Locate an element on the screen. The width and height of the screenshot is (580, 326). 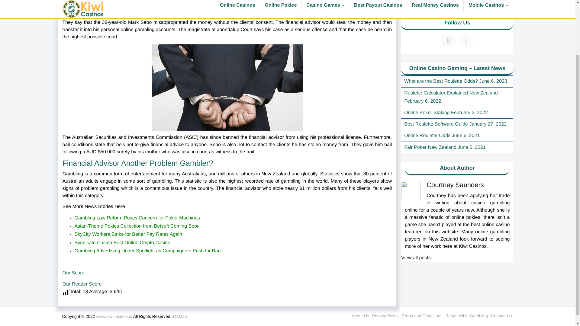
SkyCity Workers Strike for Better Pay Rates Again is located at coordinates (128, 234).